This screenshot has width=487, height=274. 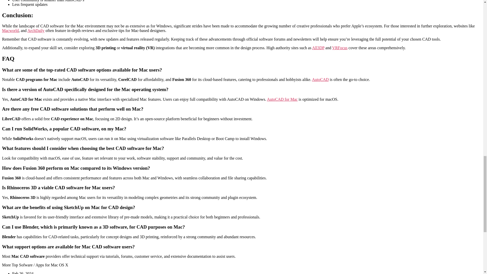 What do you see at coordinates (340, 48) in the screenshot?
I see `VRFocus` at bounding box center [340, 48].